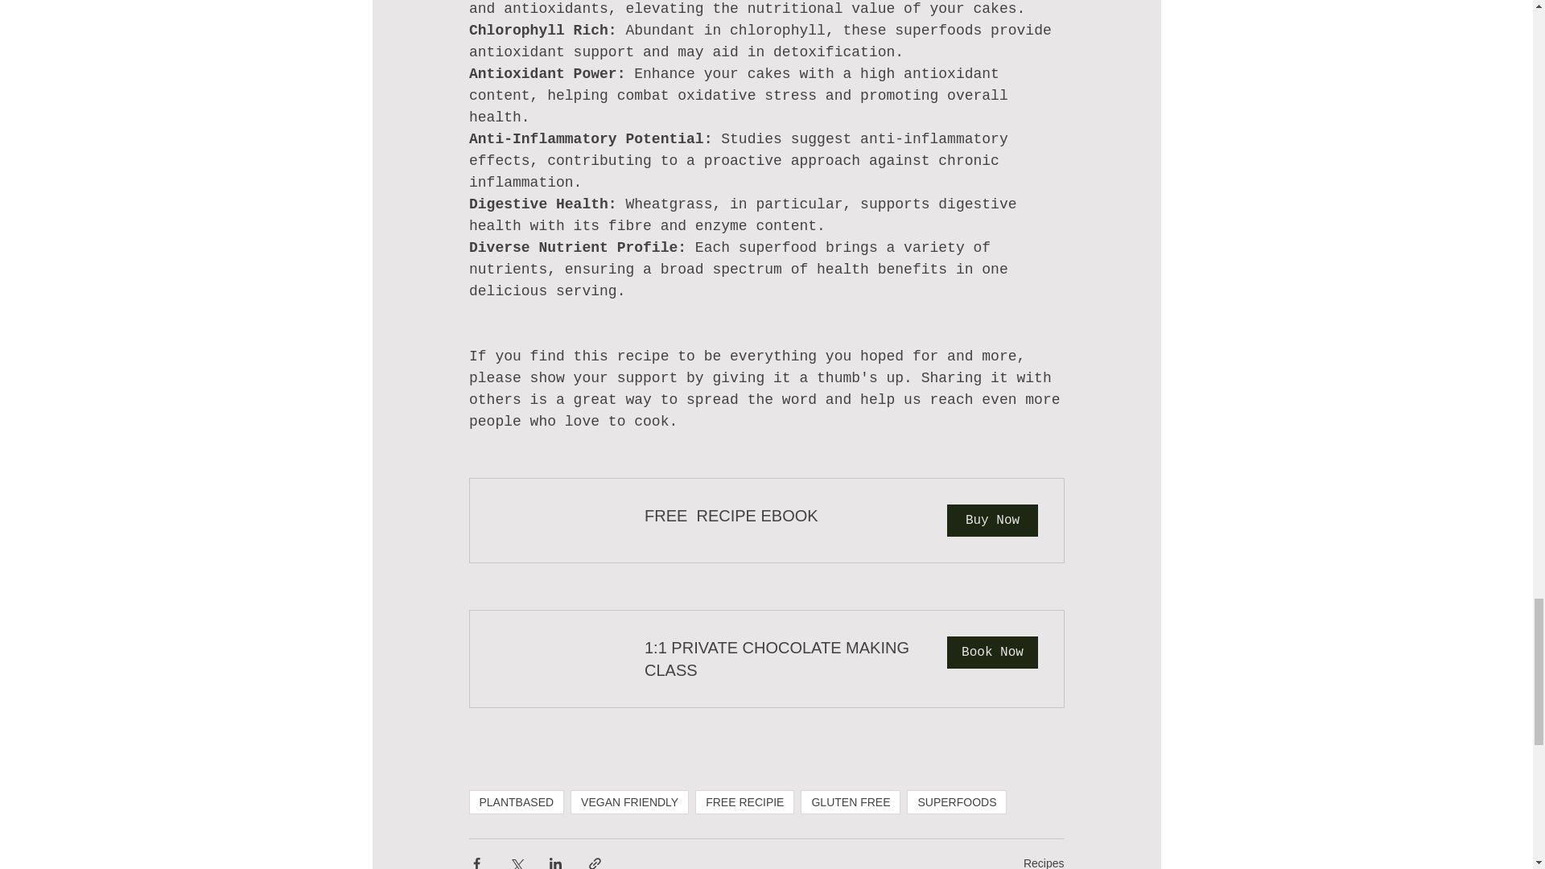  I want to click on GLUTEN FREE, so click(850, 801).